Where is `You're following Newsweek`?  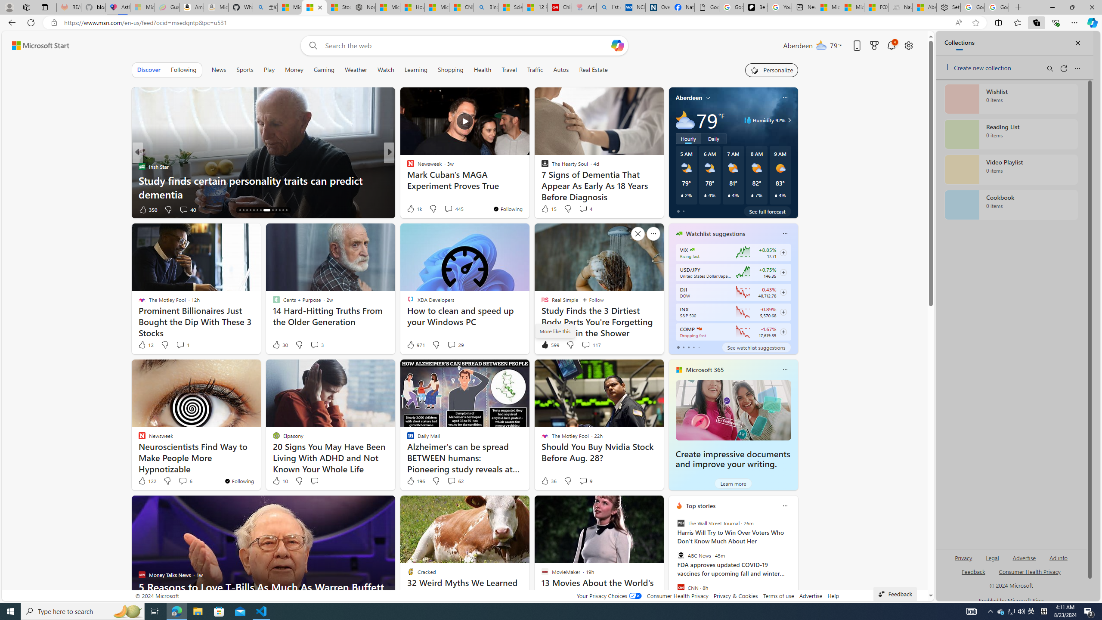 You're following Newsweek is located at coordinates (239, 481).